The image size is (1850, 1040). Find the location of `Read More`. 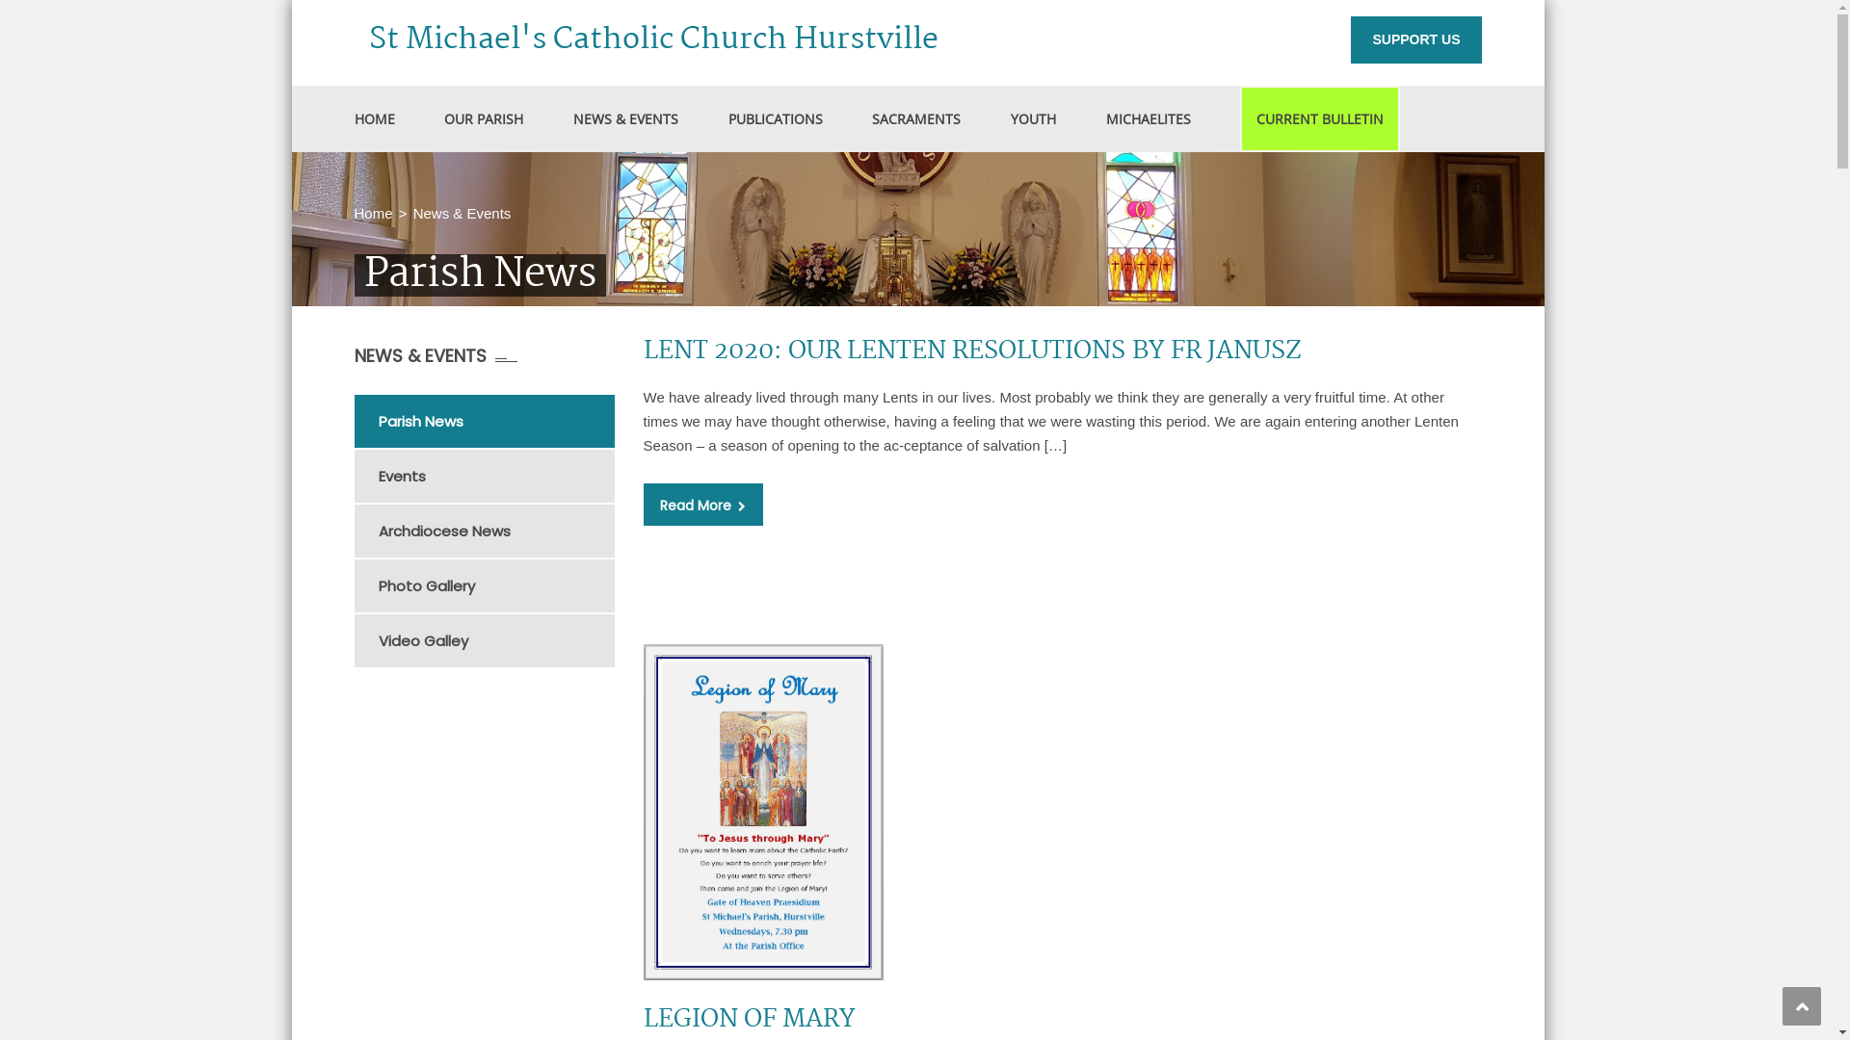

Read More is located at coordinates (703, 505).